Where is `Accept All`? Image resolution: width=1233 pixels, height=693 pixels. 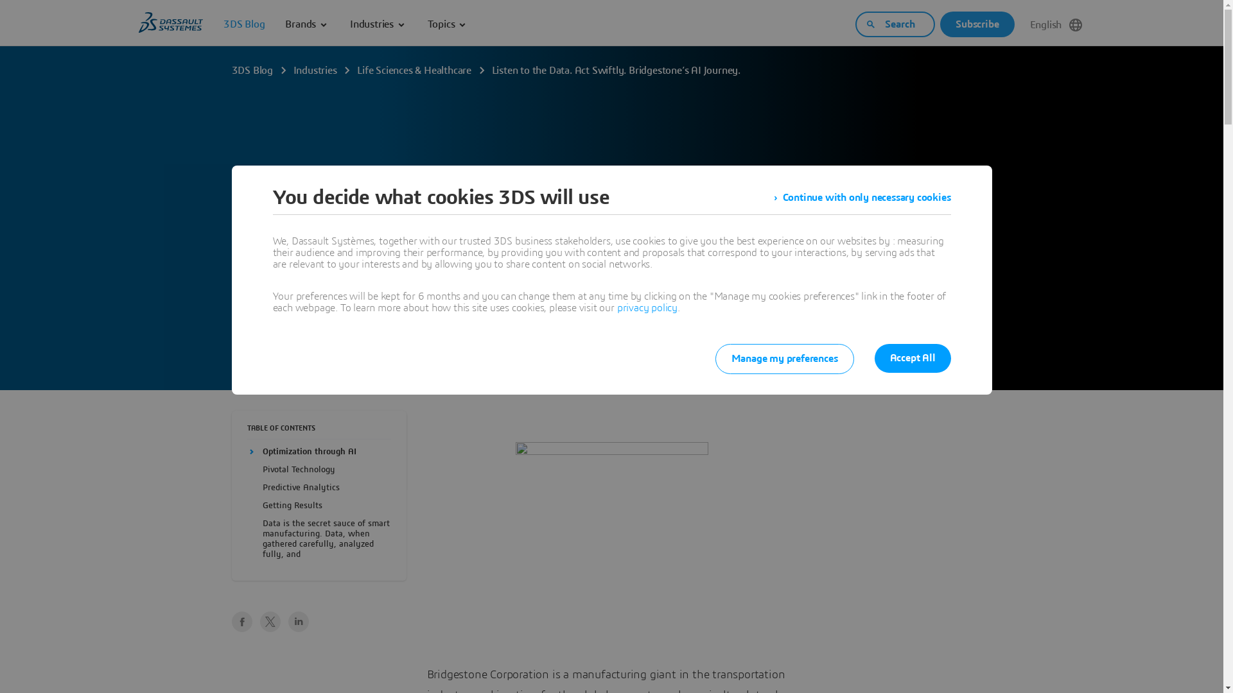 Accept All is located at coordinates (913, 358).